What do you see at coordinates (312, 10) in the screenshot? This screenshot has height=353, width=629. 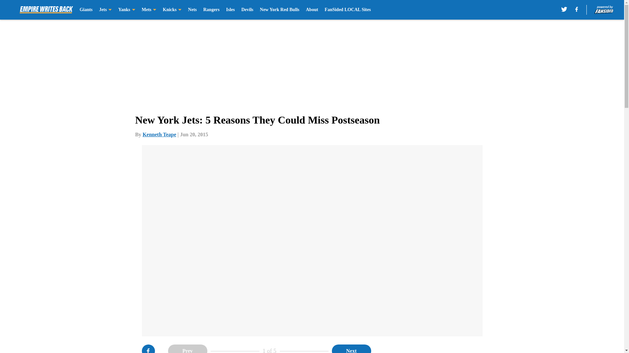 I see `About` at bounding box center [312, 10].